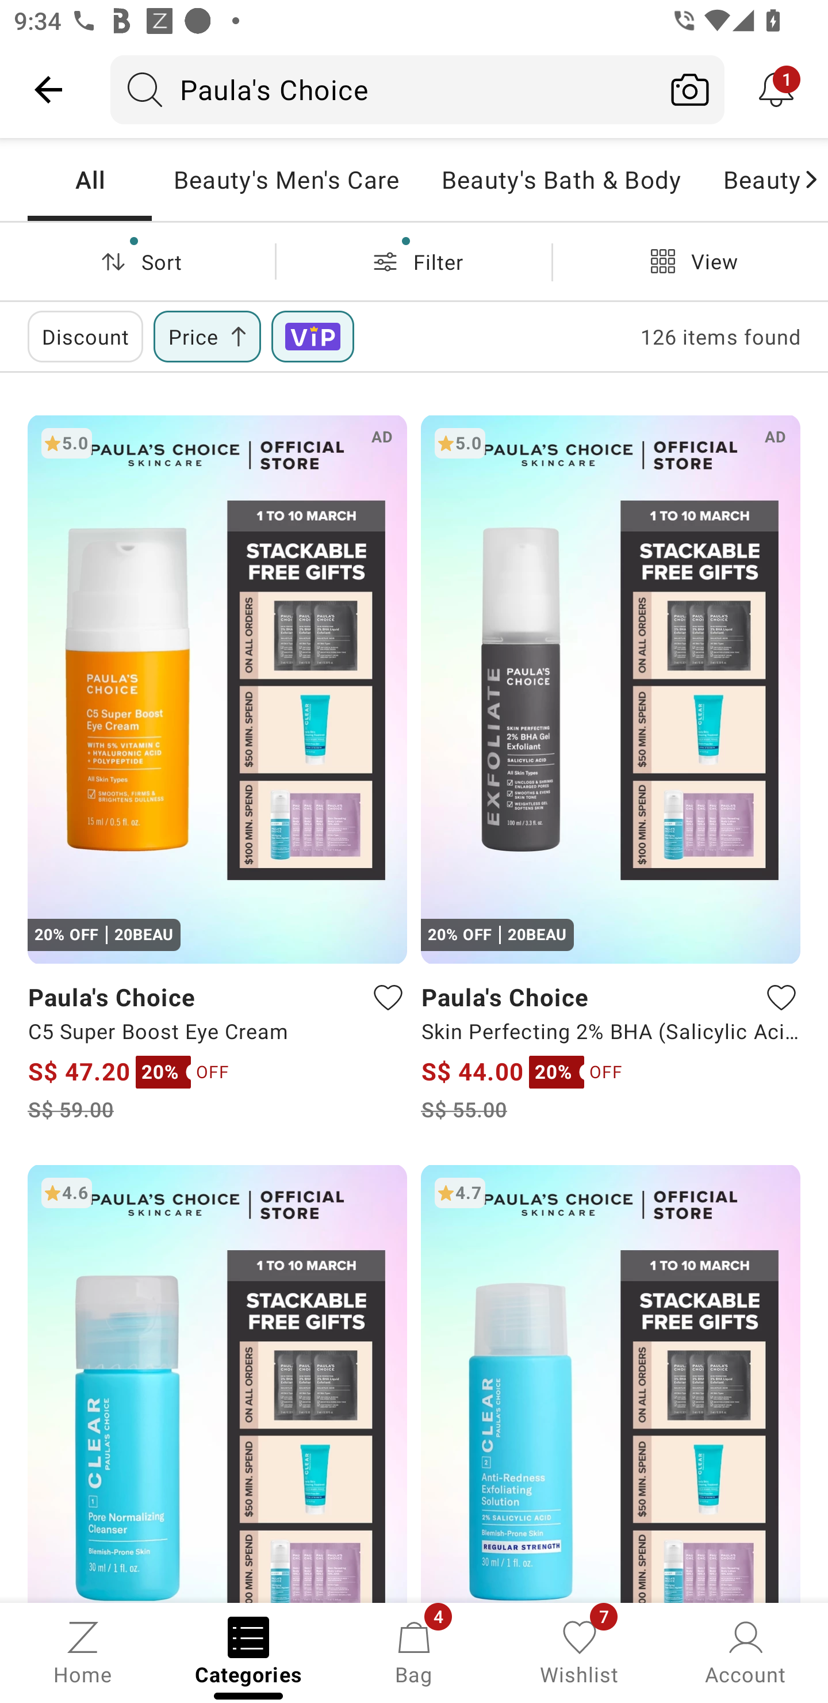 The height and width of the screenshot is (1703, 828). I want to click on Beauty's Hair Care, so click(751, 180).